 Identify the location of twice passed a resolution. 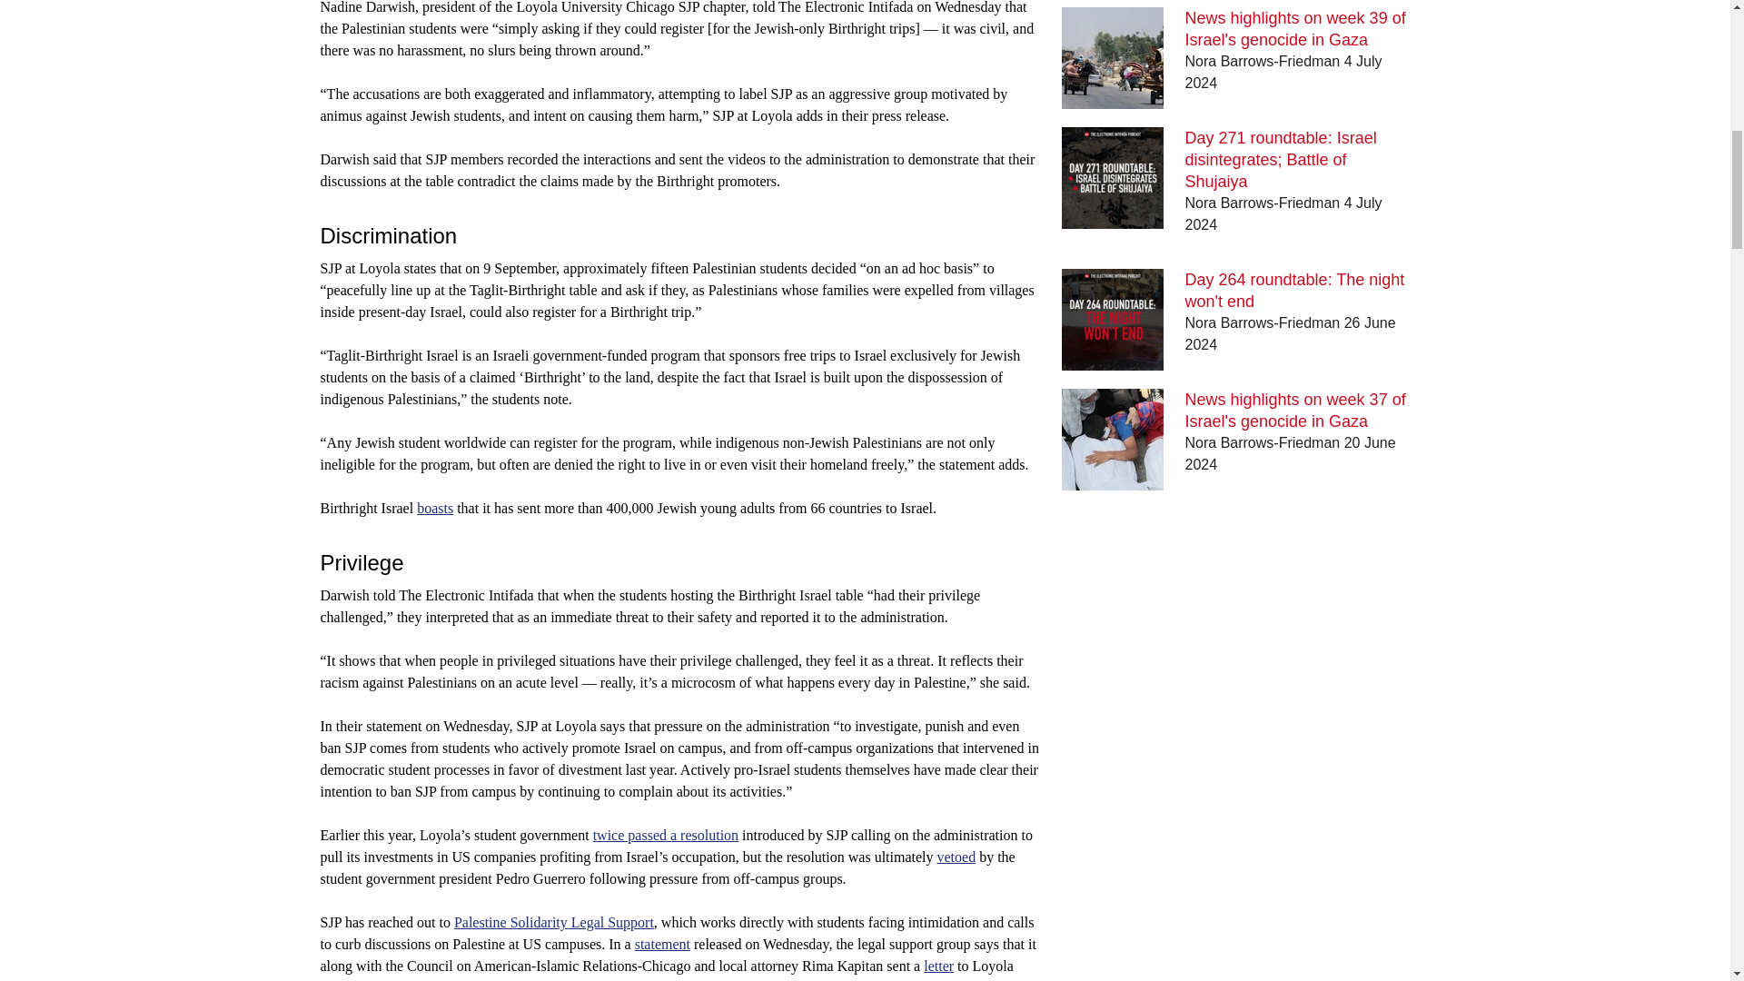
(665, 835).